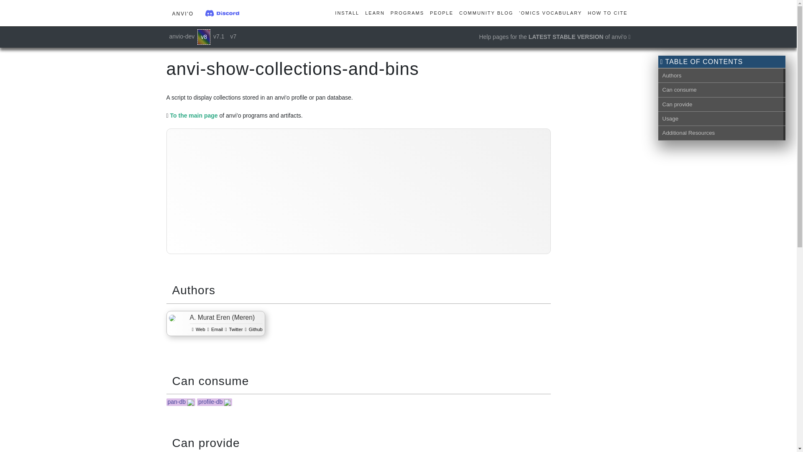 The image size is (803, 452). Describe the element at coordinates (486, 13) in the screenshot. I see `COMMUNITY BLOG` at that location.